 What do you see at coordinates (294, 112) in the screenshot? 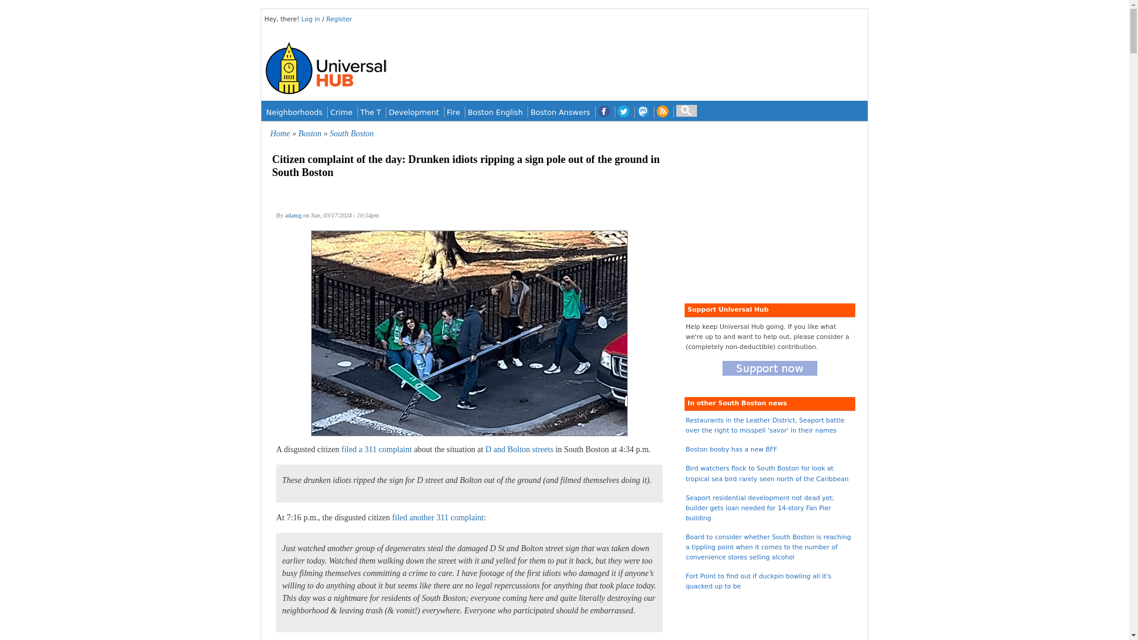
I see `Neighborhoods` at bounding box center [294, 112].